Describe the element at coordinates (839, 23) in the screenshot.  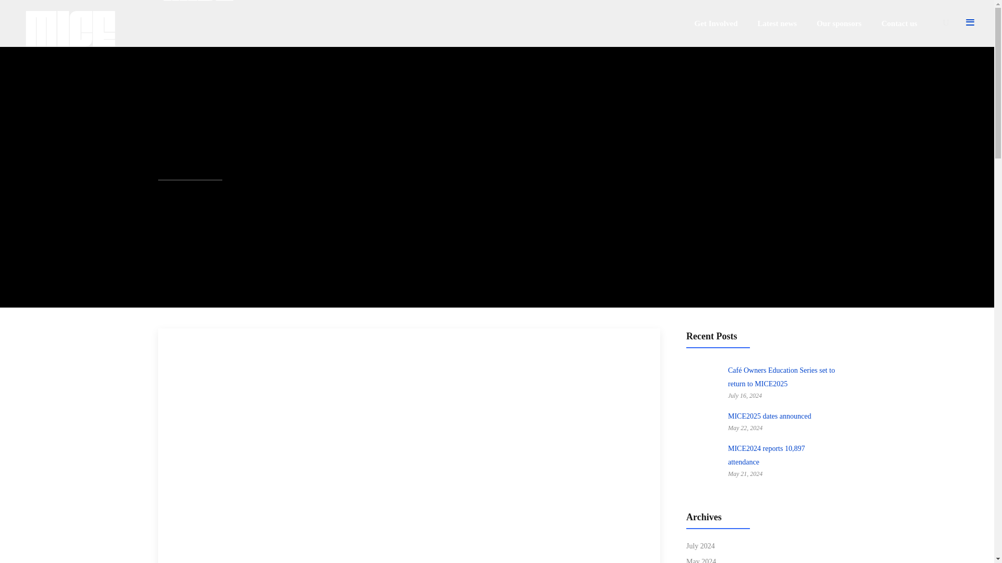
I see `Our sponsors` at that location.